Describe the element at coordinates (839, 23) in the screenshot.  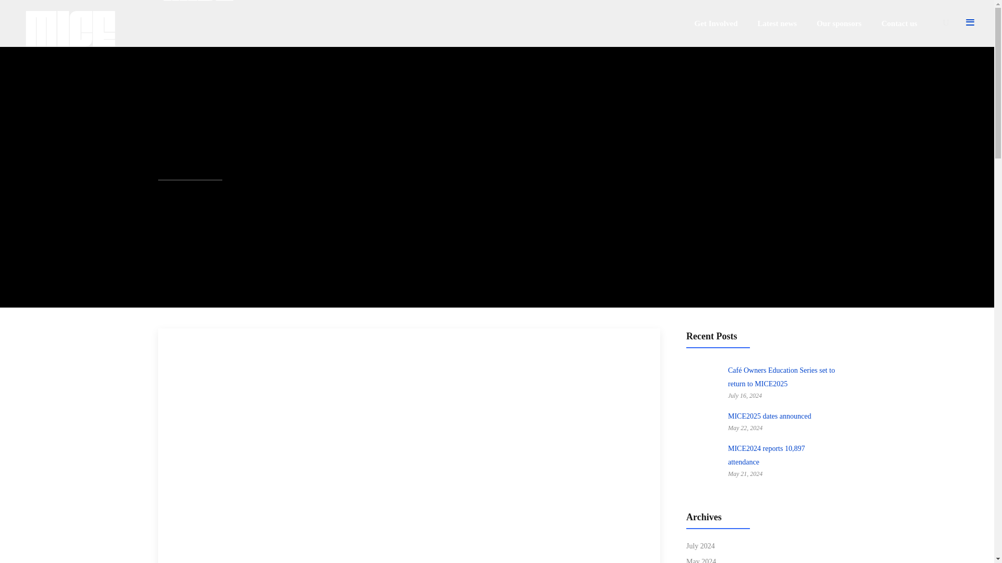
I see `Our sponsors` at that location.